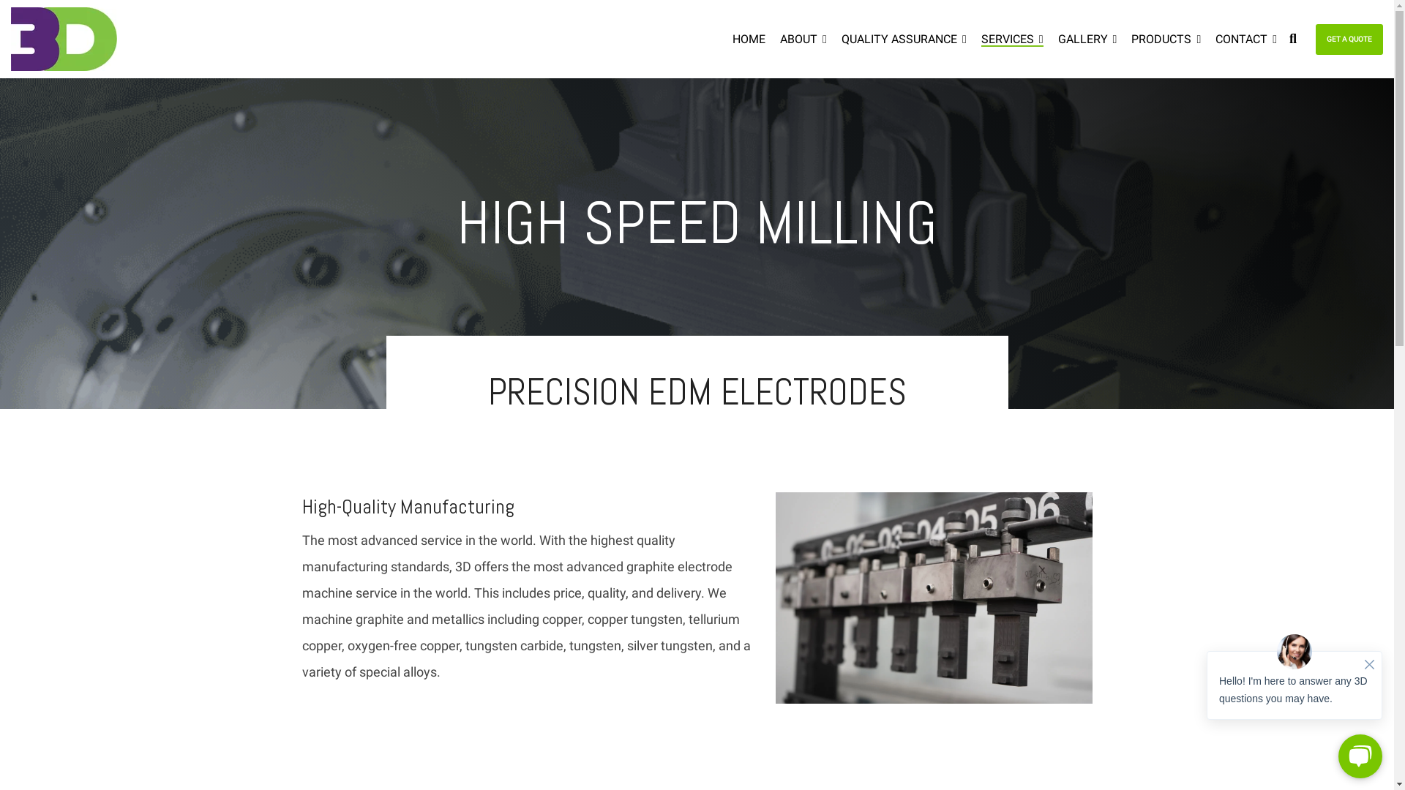 Image resolution: width=1405 pixels, height=790 pixels. Describe the element at coordinates (1087, 39) in the screenshot. I see `GALLERY` at that location.